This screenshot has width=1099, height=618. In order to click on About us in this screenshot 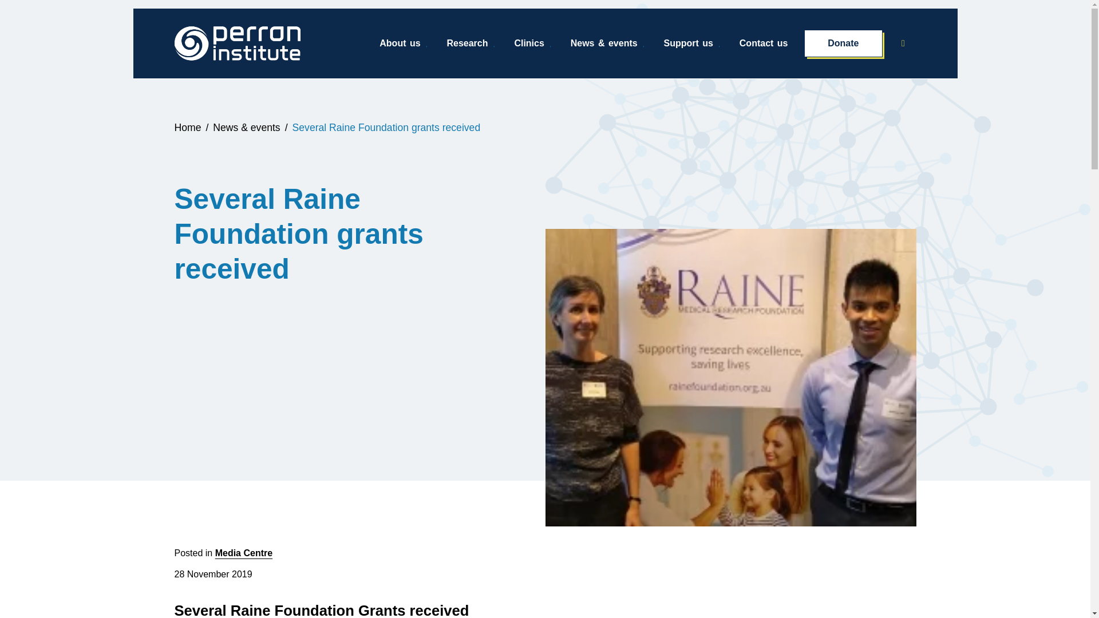, I will do `click(404, 43)`.